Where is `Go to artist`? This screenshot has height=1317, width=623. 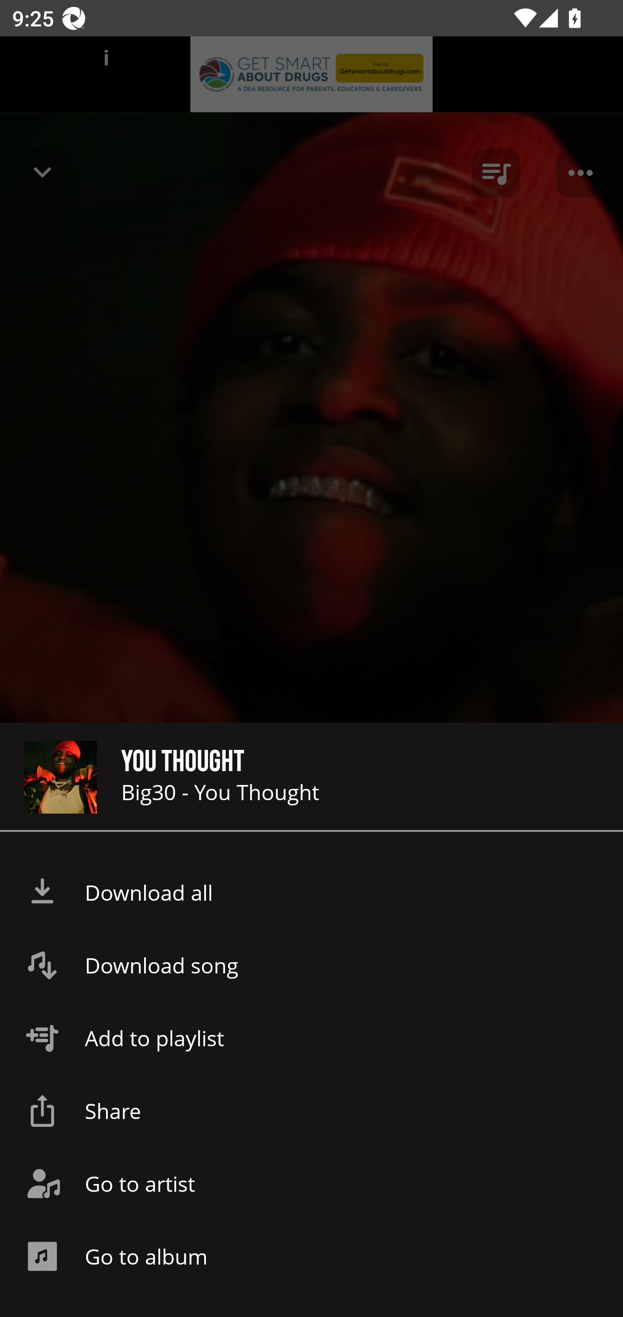 Go to artist is located at coordinates (311, 1183).